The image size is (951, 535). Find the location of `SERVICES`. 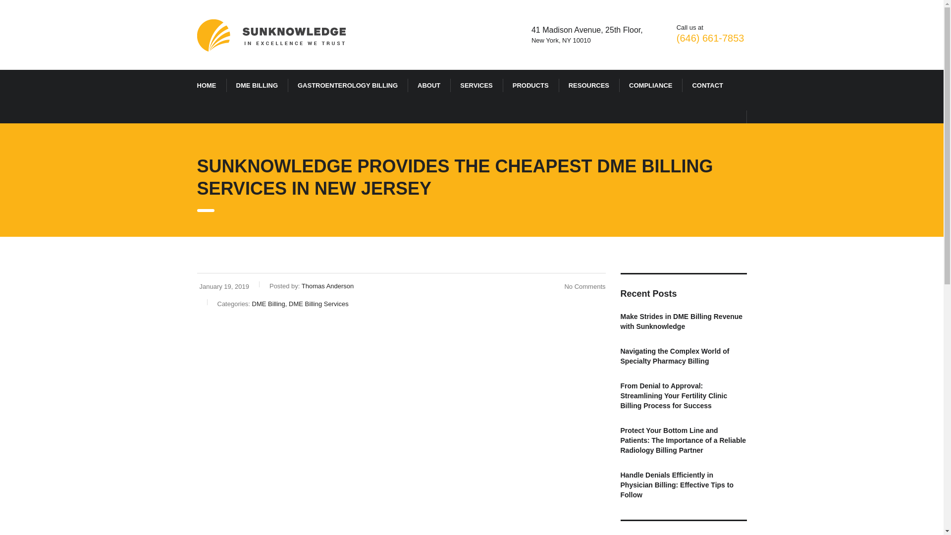

SERVICES is located at coordinates (476, 86).